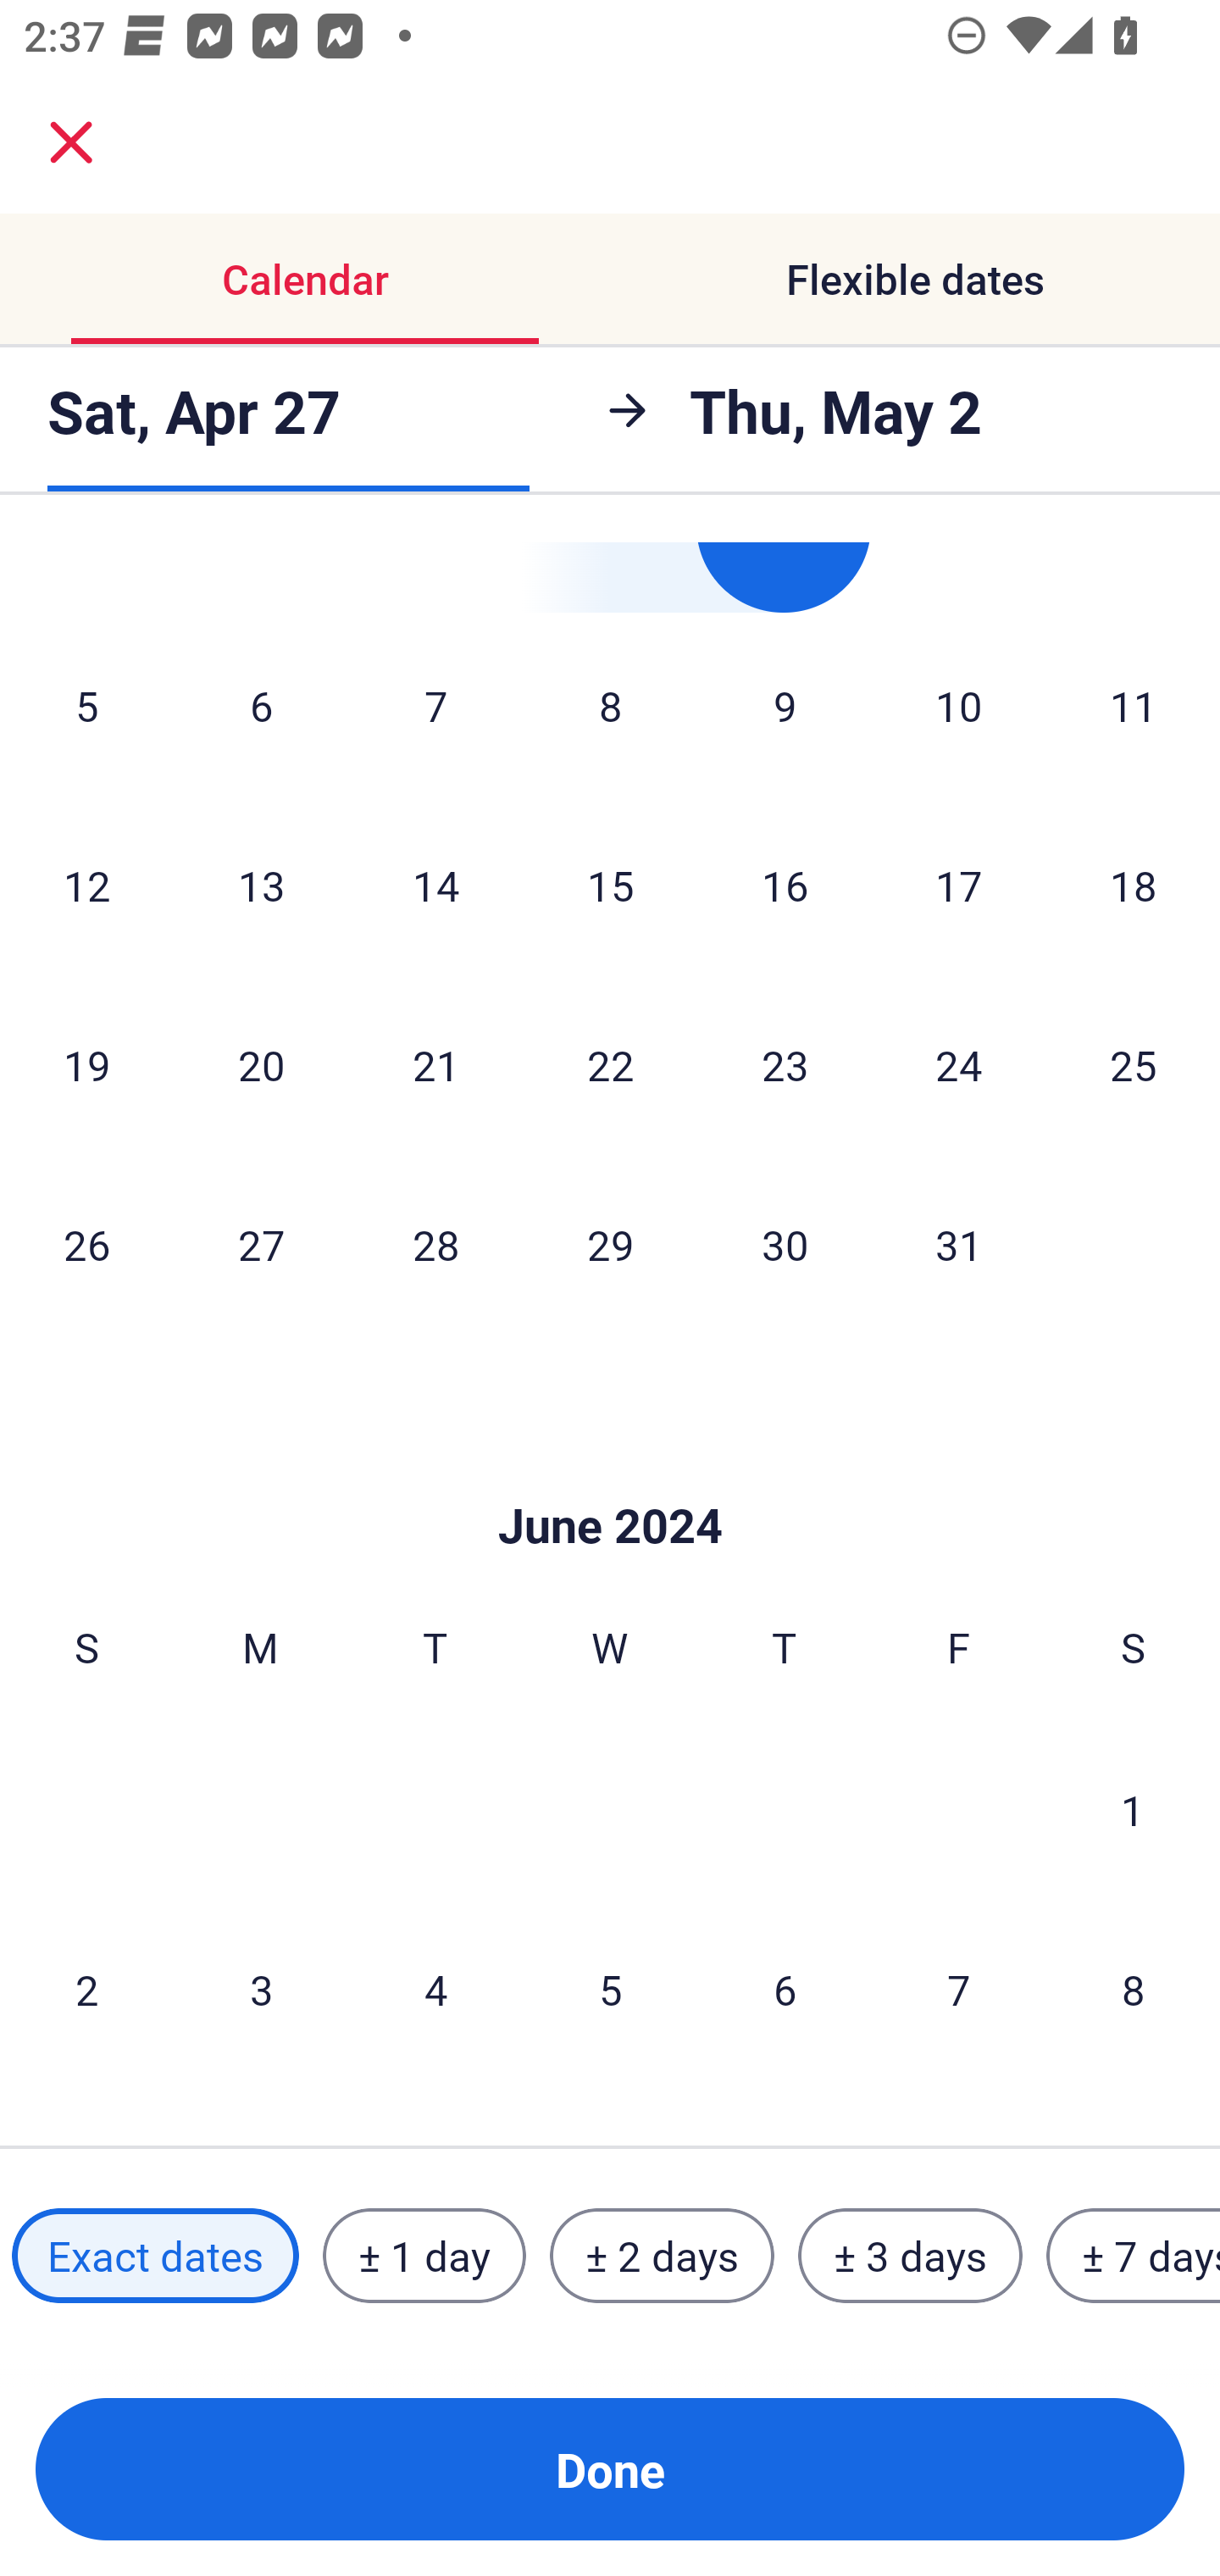 The height and width of the screenshot is (2576, 1220). Describe the element at coordinates (610, 705) in the screenshot. I see `8 Wednesday, May 8, 2024` at that location.